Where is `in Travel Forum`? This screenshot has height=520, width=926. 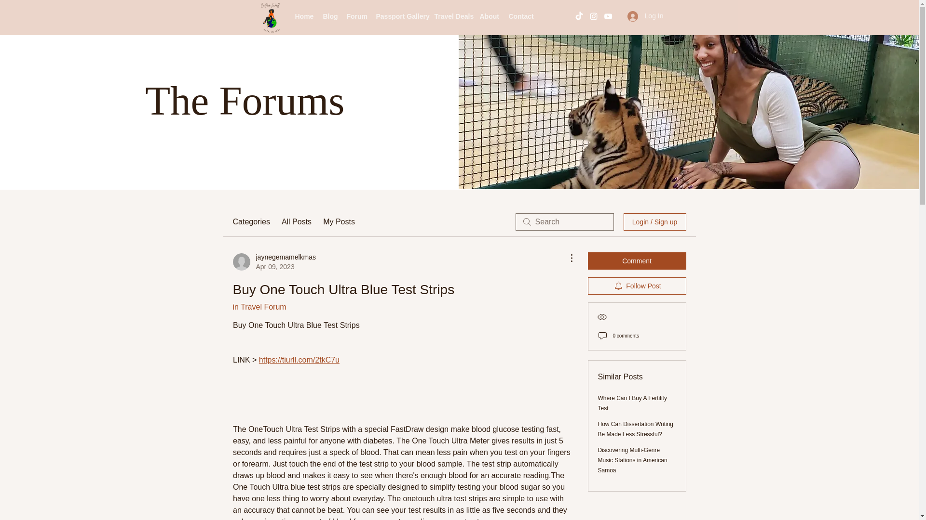
in Travel Forum is located at coordinates (259, 306).